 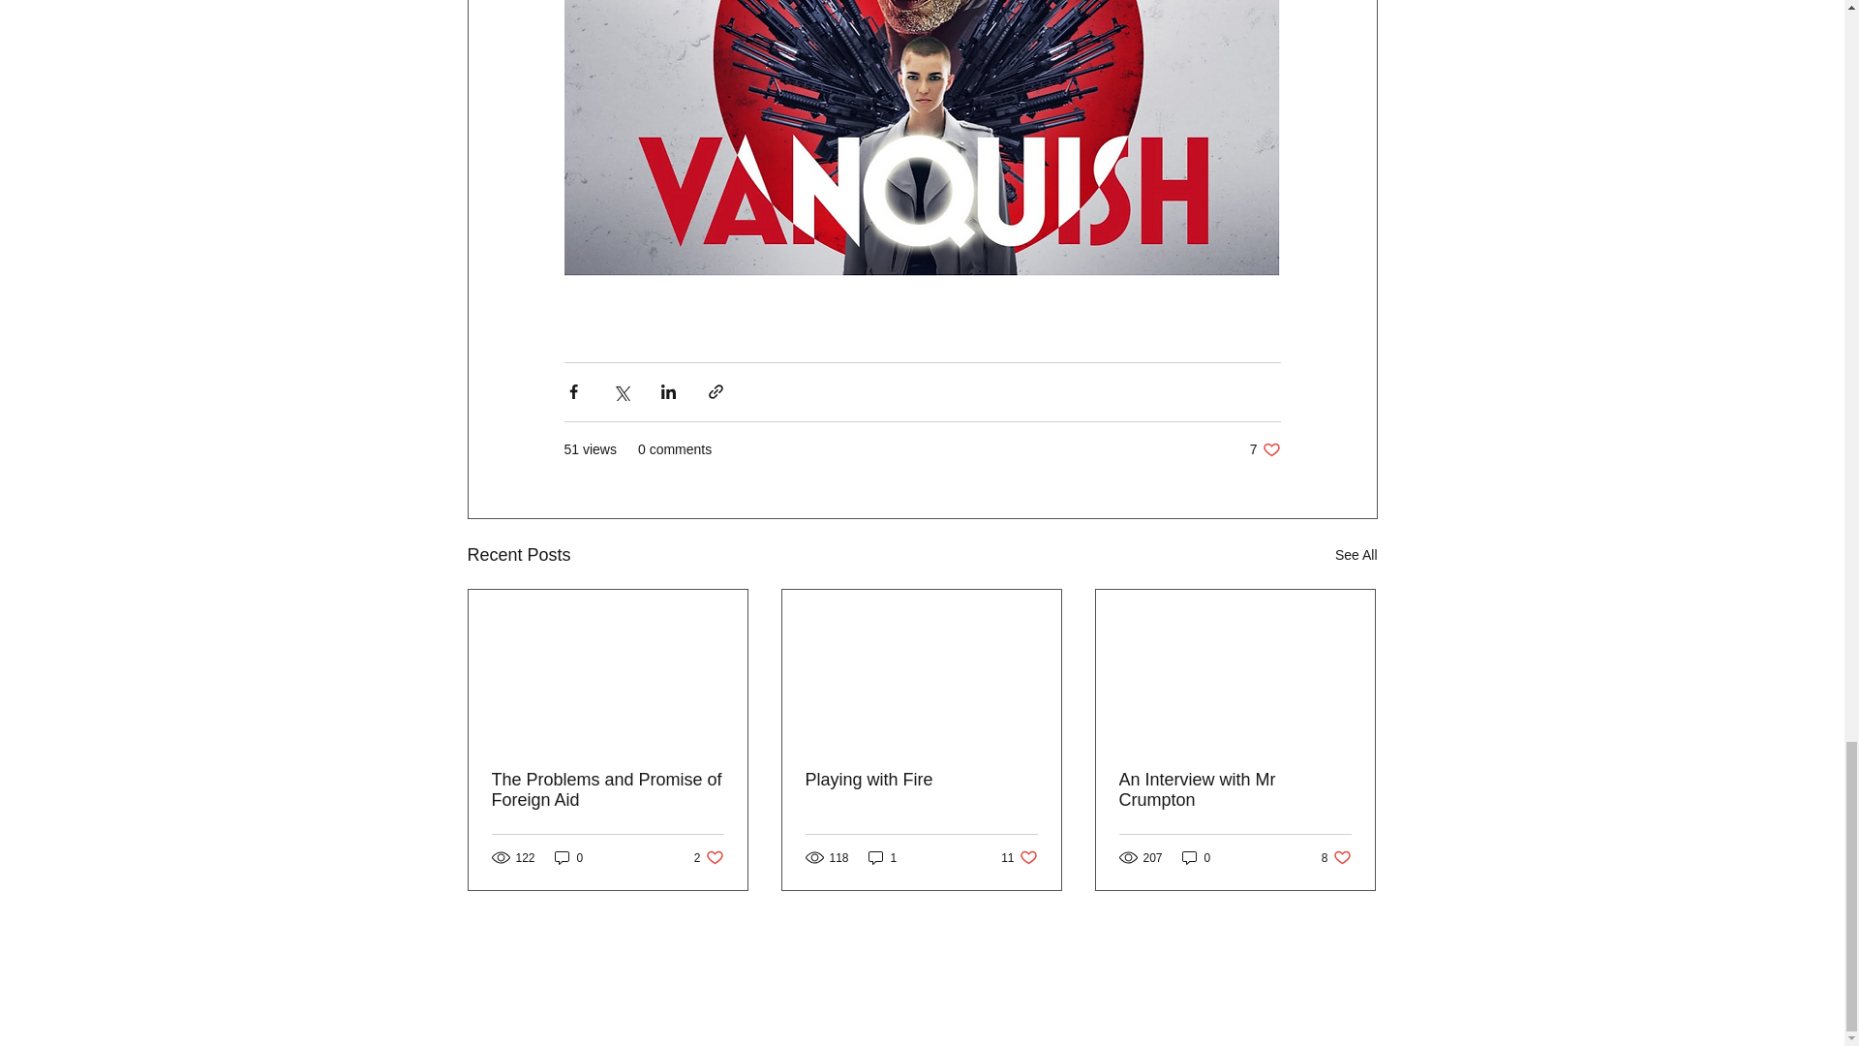 I want to click on An Interview with Mr Crumpton, so click(x=1265, y=449).